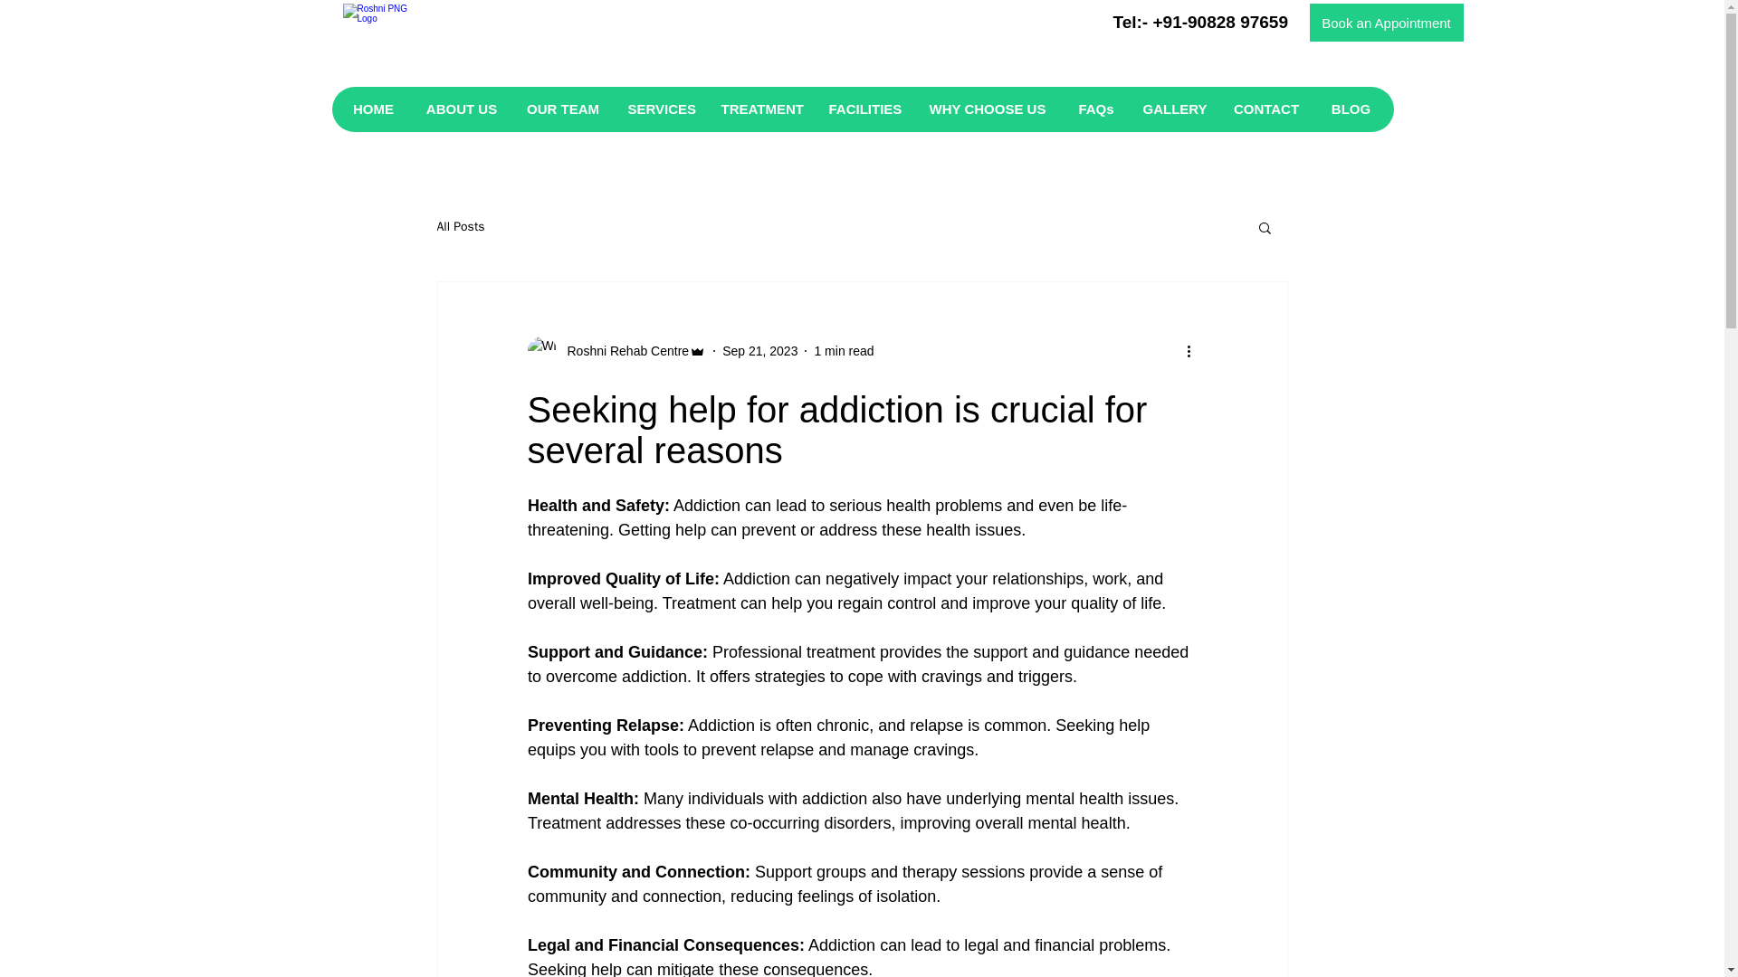  Describe the element at coordinates (988, 109) in the screenshot. I see `WHY CHOOSE US` at that location.